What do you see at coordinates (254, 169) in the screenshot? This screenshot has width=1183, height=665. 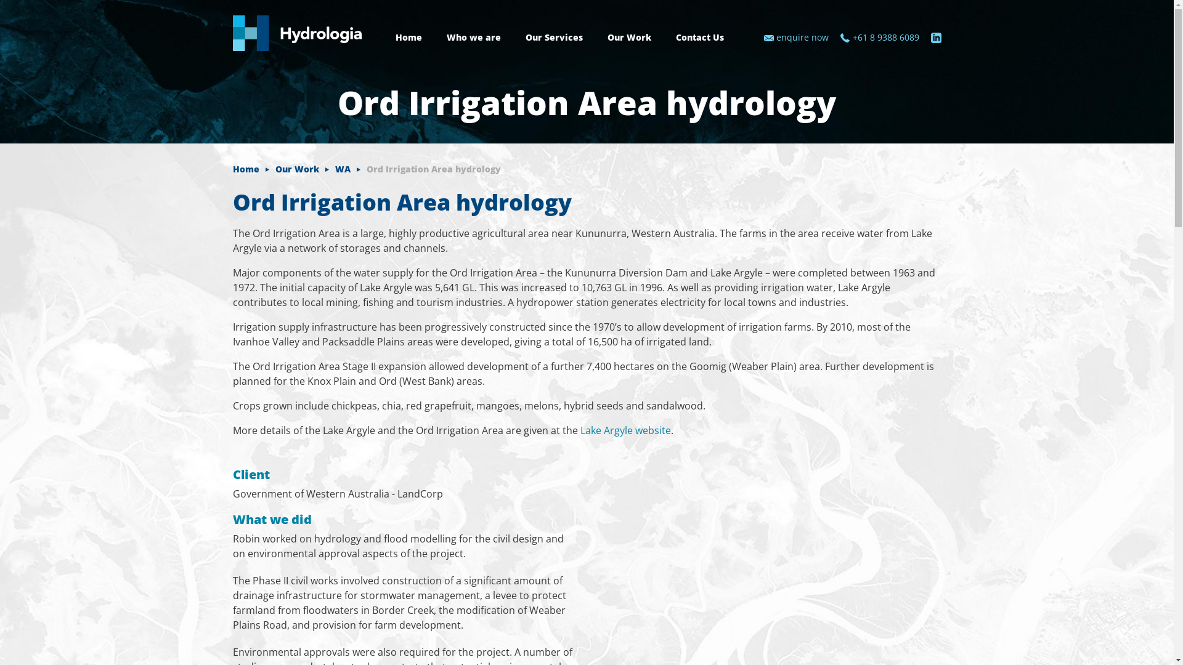 I see `Home` at bounding box center [254, 169].